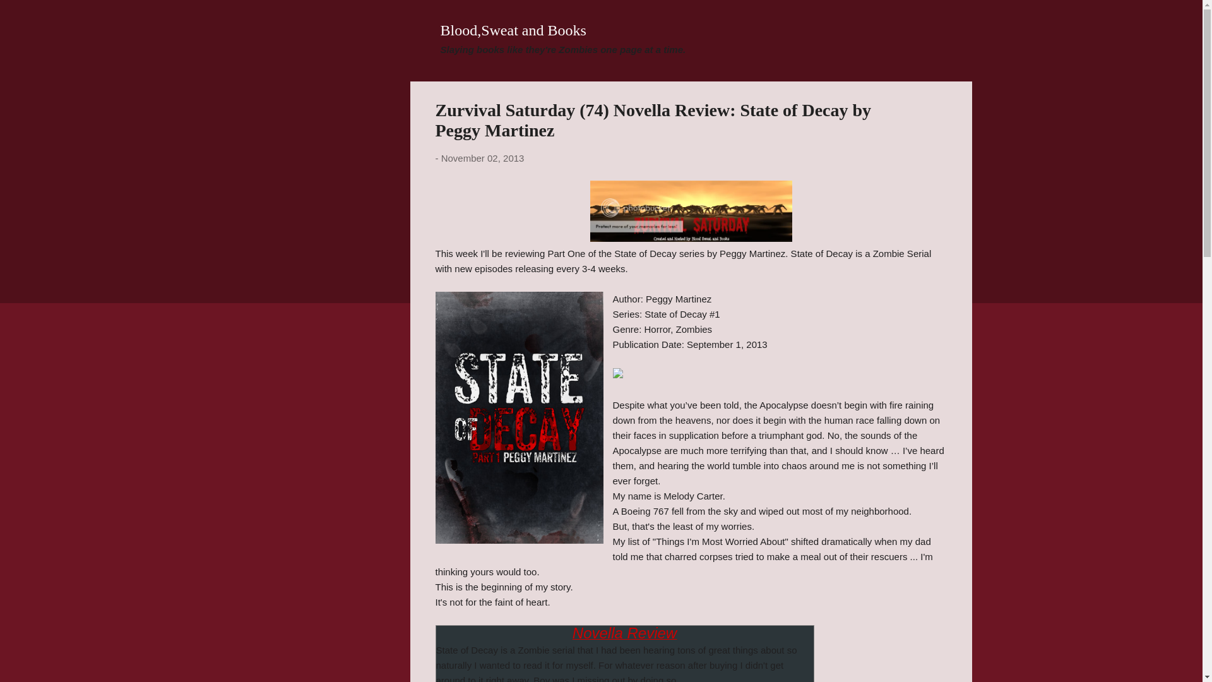 This screenshot has height=682, width=1212. What do you see at coordinates (514, 30) in the screenshot?
I see `Blood,Sweat and Books` at bounding box center [514, 30].